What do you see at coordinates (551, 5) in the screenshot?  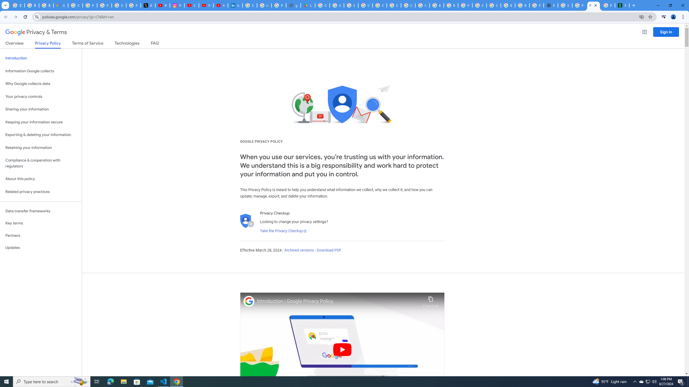 I see `New Tab` at bounding box center [551, 5].